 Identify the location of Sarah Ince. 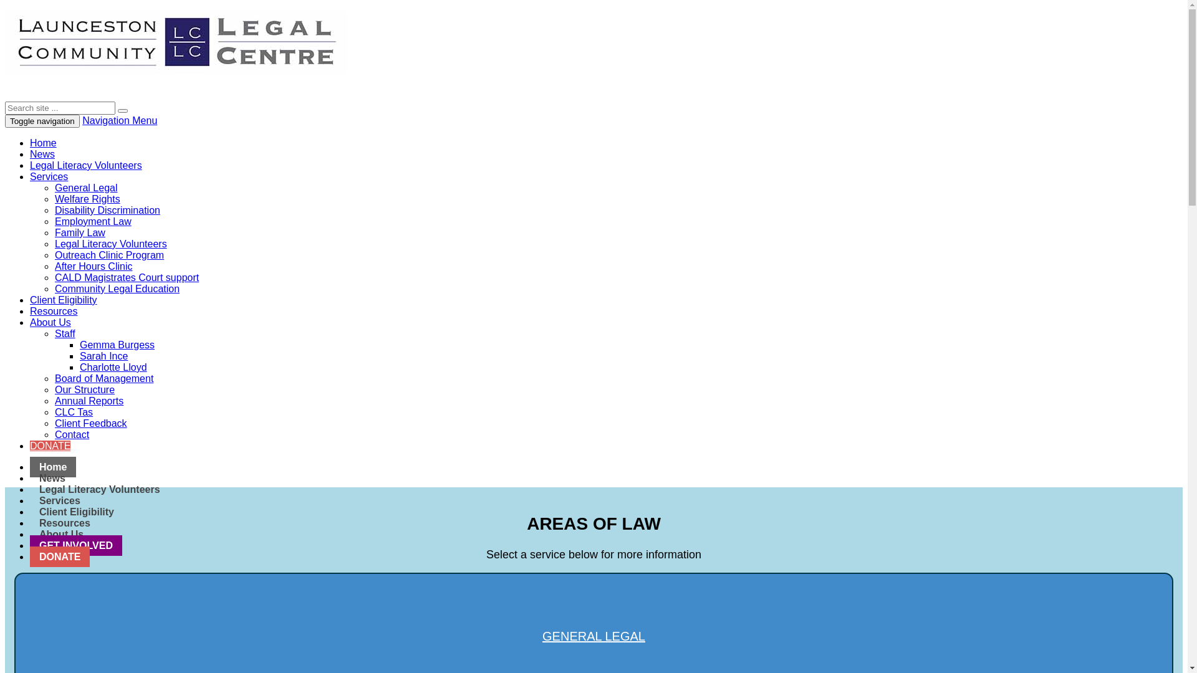
(103, 356).